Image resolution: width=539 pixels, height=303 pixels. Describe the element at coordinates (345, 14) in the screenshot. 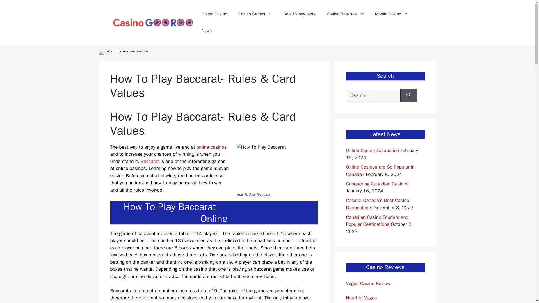

I see `Casino Bonuses` at that location.